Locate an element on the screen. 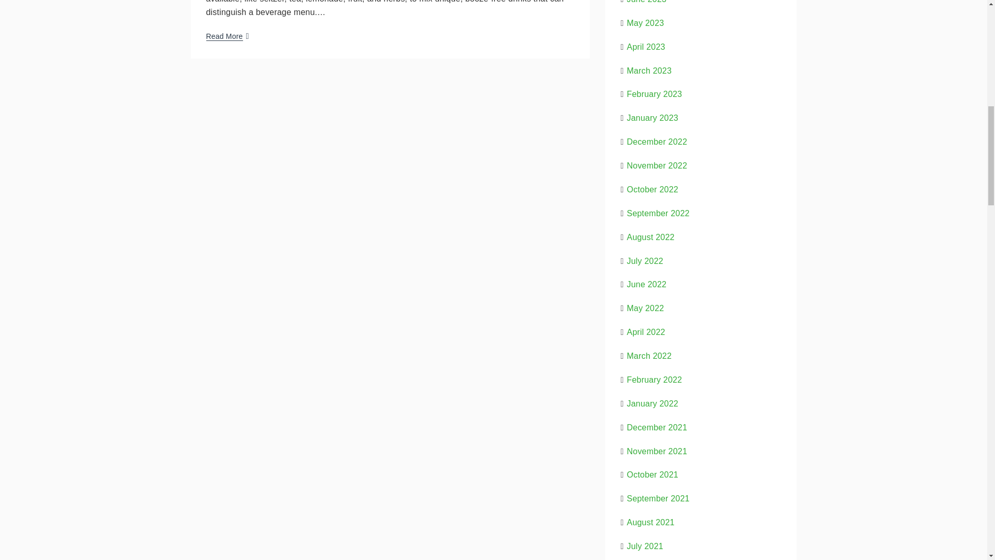 This screenshot has width=995, height=560. February 2023 is located at coordinates (655, 94).